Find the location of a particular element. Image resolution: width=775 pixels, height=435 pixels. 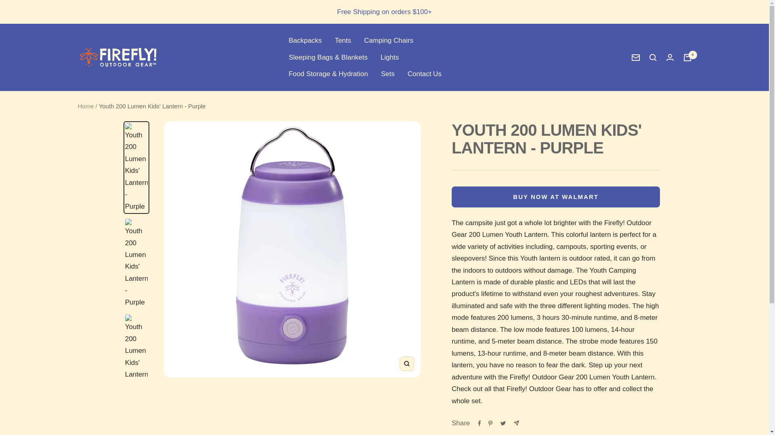

BUY NOW AT WALMART is located at coordinates (556, 197).